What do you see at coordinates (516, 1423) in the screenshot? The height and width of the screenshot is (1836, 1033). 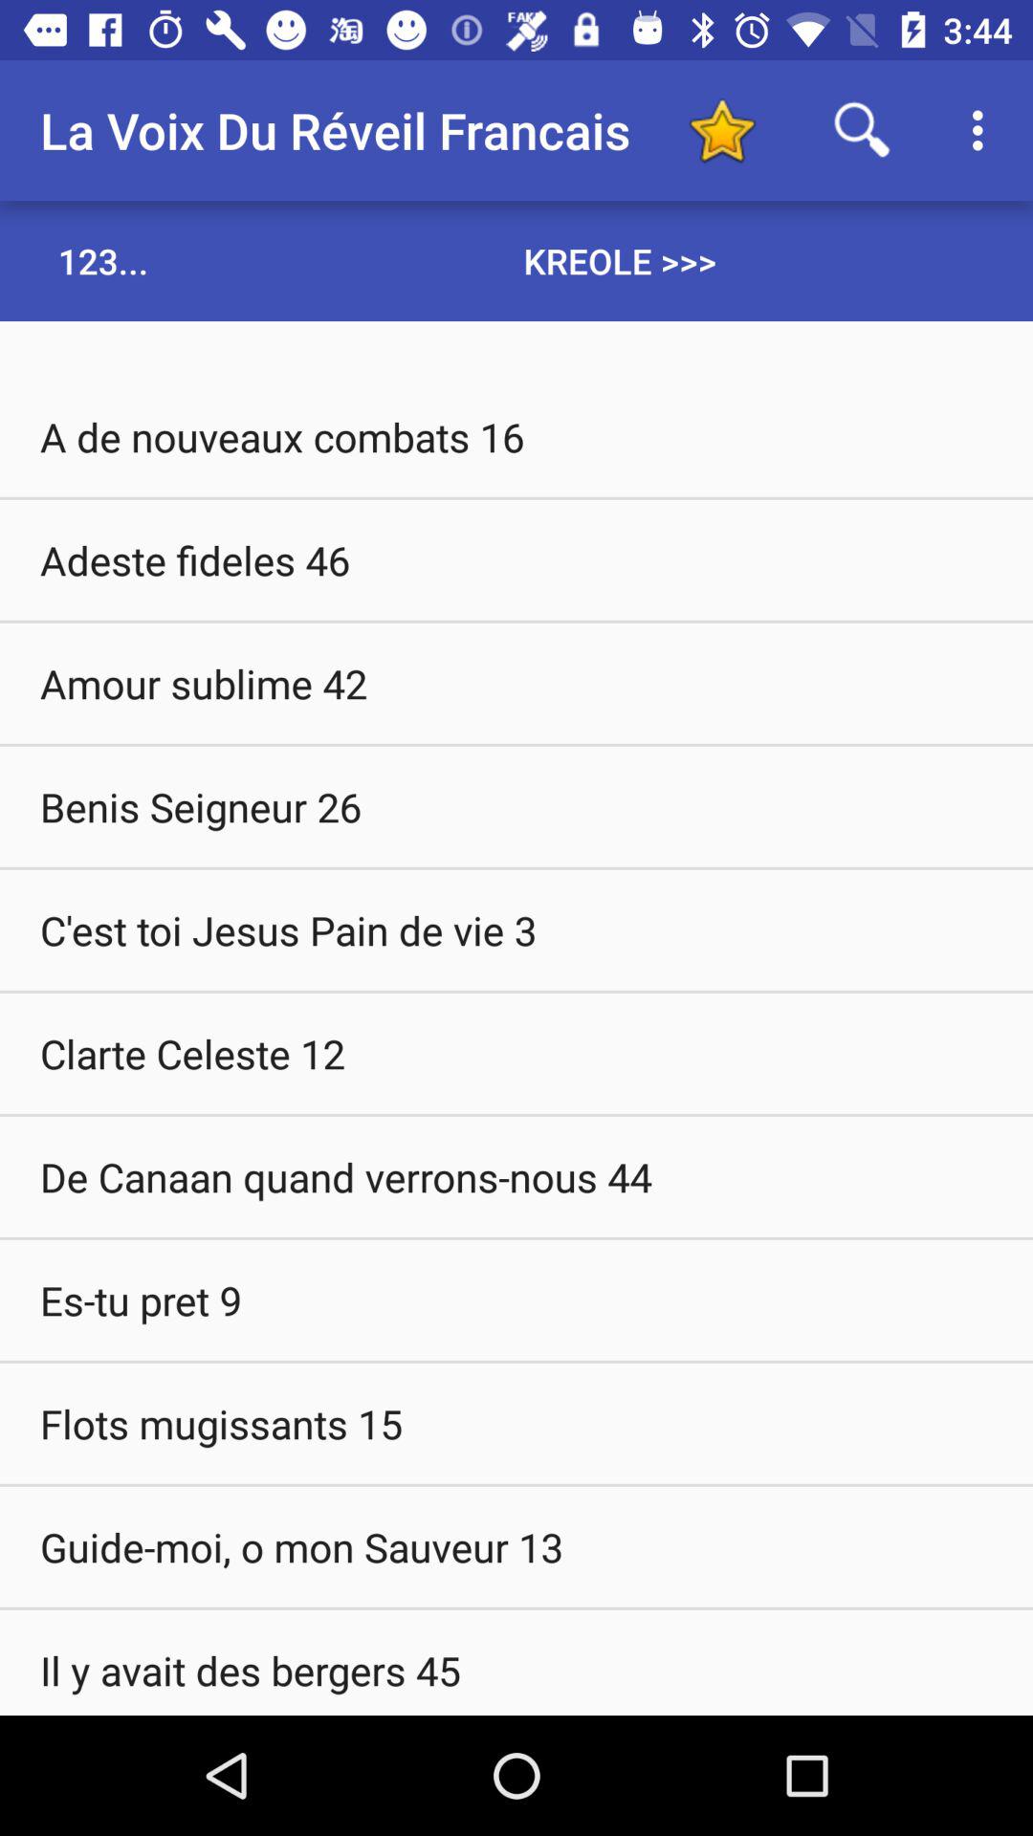 I see `click the flots mugissants 15` at bounding box center [516, 1423].